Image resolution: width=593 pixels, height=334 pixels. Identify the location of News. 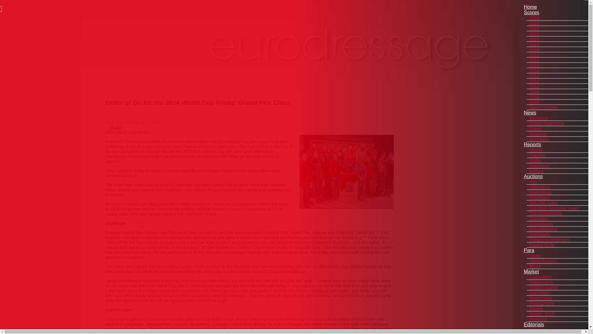
(530, 113).